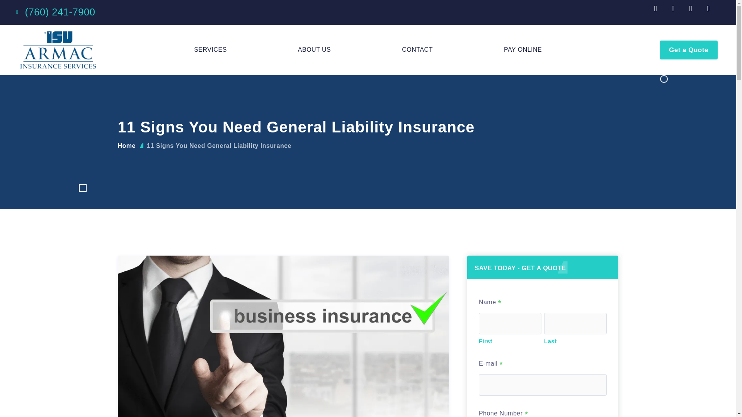 This screenshot has height=417, width=742. I want to click on Call Us!, so click(60, 12).